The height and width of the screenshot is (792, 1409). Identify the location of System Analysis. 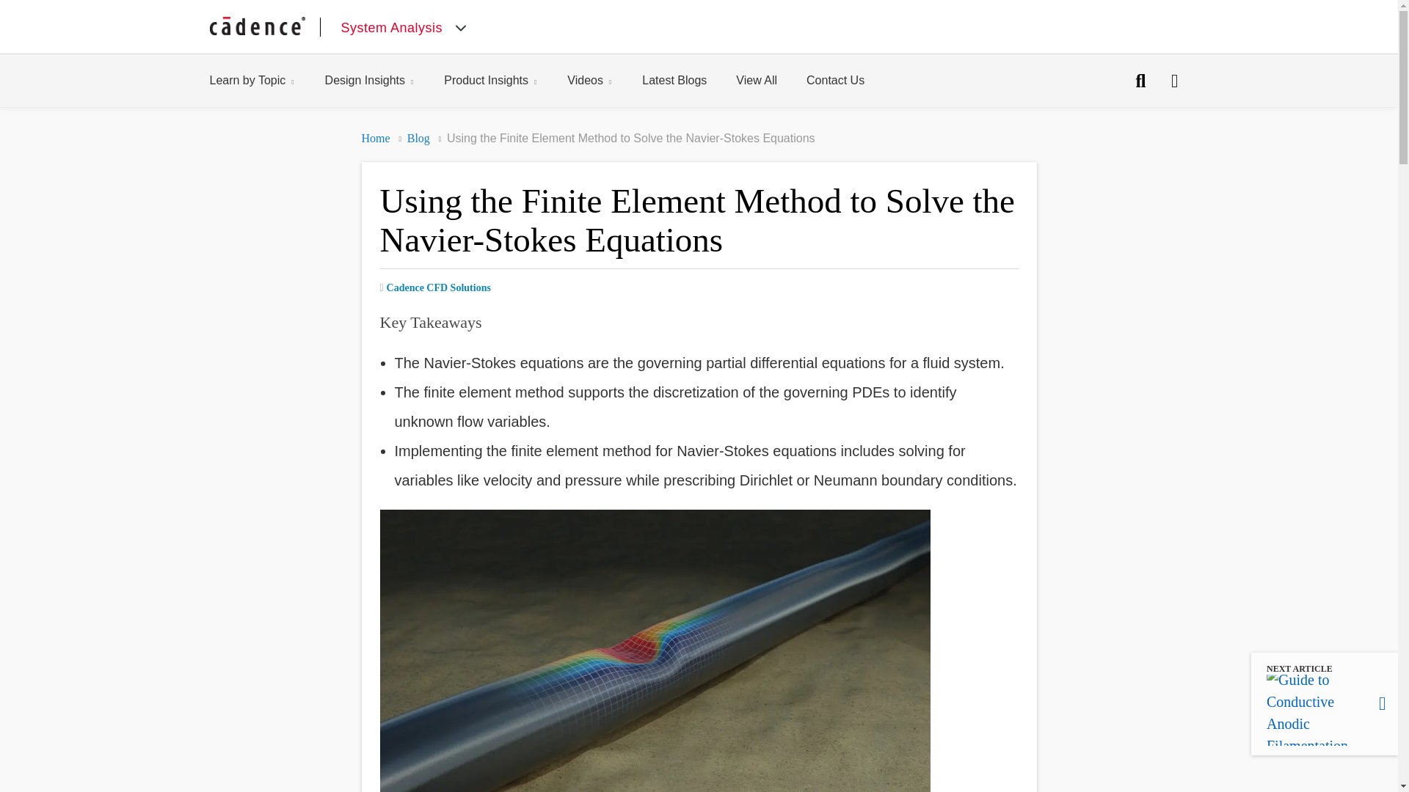
(375, 138).